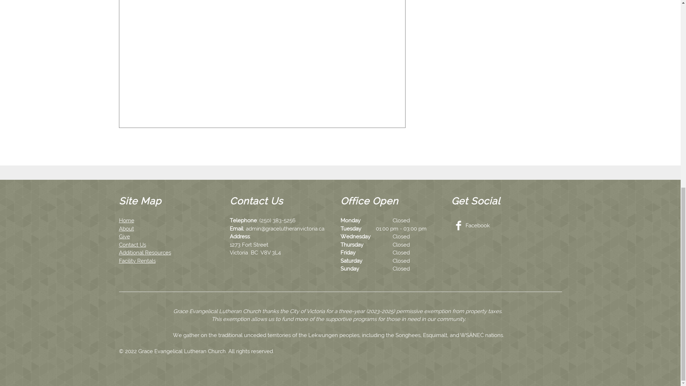 This screenshot has width=686, height=386. What do you see at coordinates (145, 252) in the screenshot?
I see `Additional Resources` at bounding box center [145, 252].